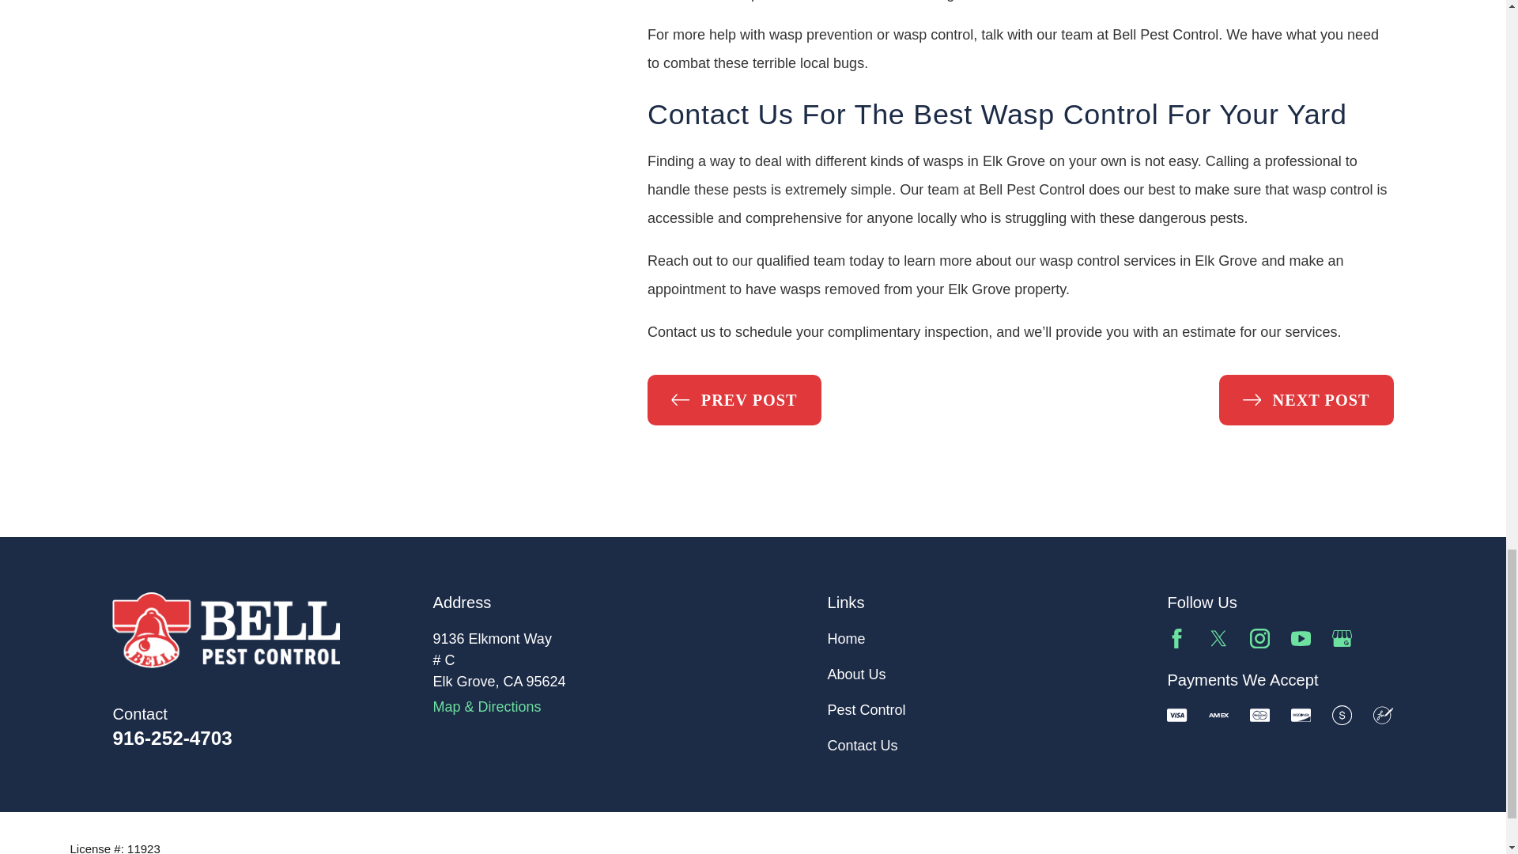 The width and height of the screenshot is (1518, 854). I want to click on YouTube, so click(1301, 637).